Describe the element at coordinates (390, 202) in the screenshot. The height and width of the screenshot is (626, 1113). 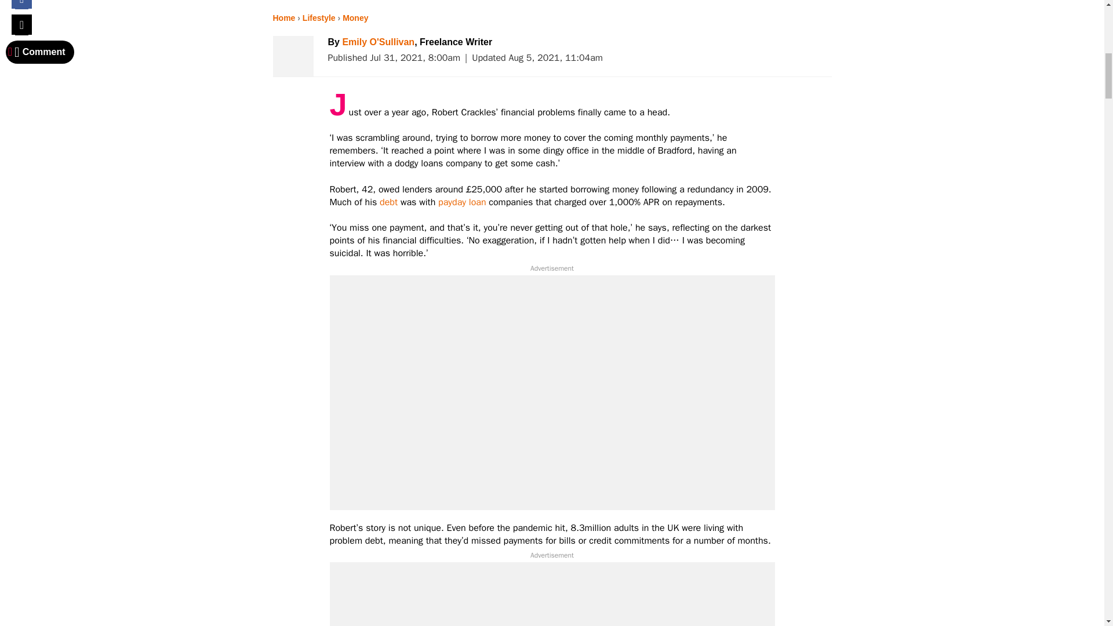
I see `debt` at that location.